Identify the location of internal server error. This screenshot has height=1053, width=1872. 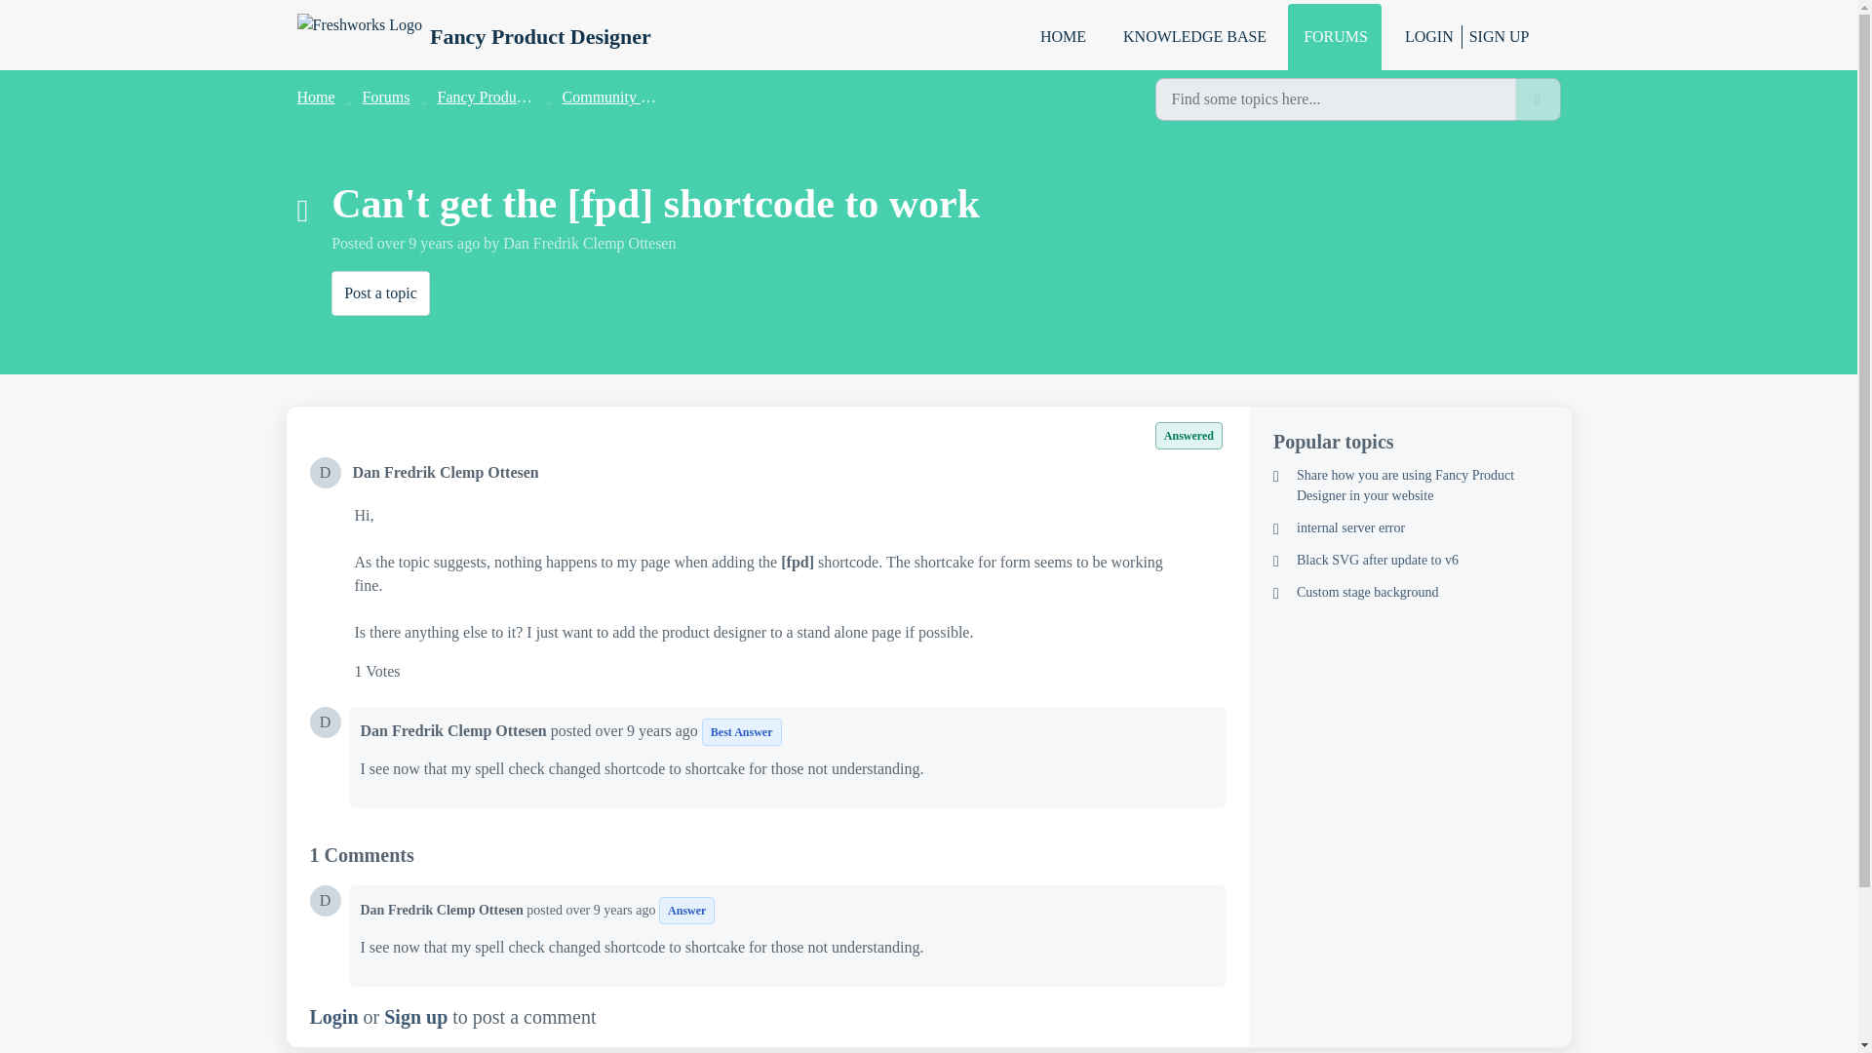
(1410, 527).